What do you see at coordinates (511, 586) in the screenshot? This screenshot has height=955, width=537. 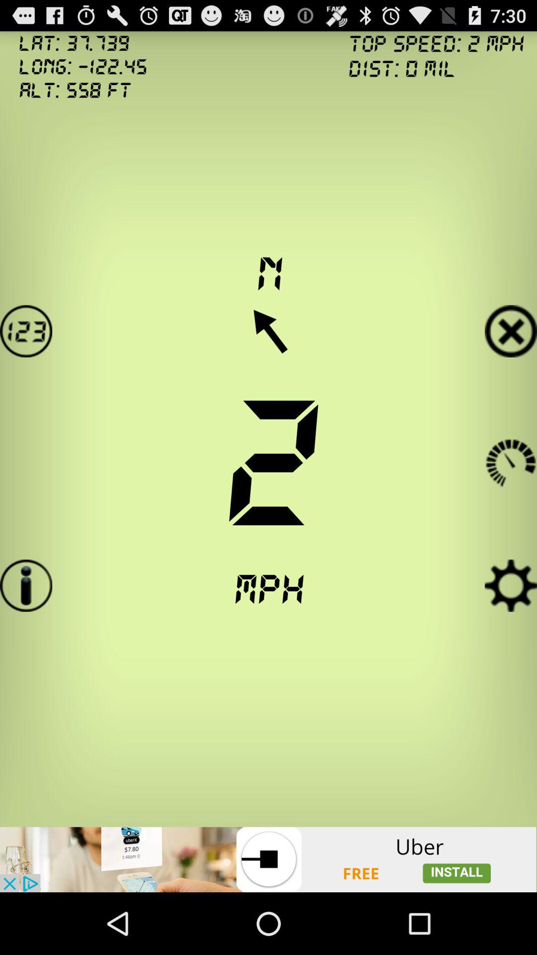 I see `go to settings` at bounding box center [511, 586].